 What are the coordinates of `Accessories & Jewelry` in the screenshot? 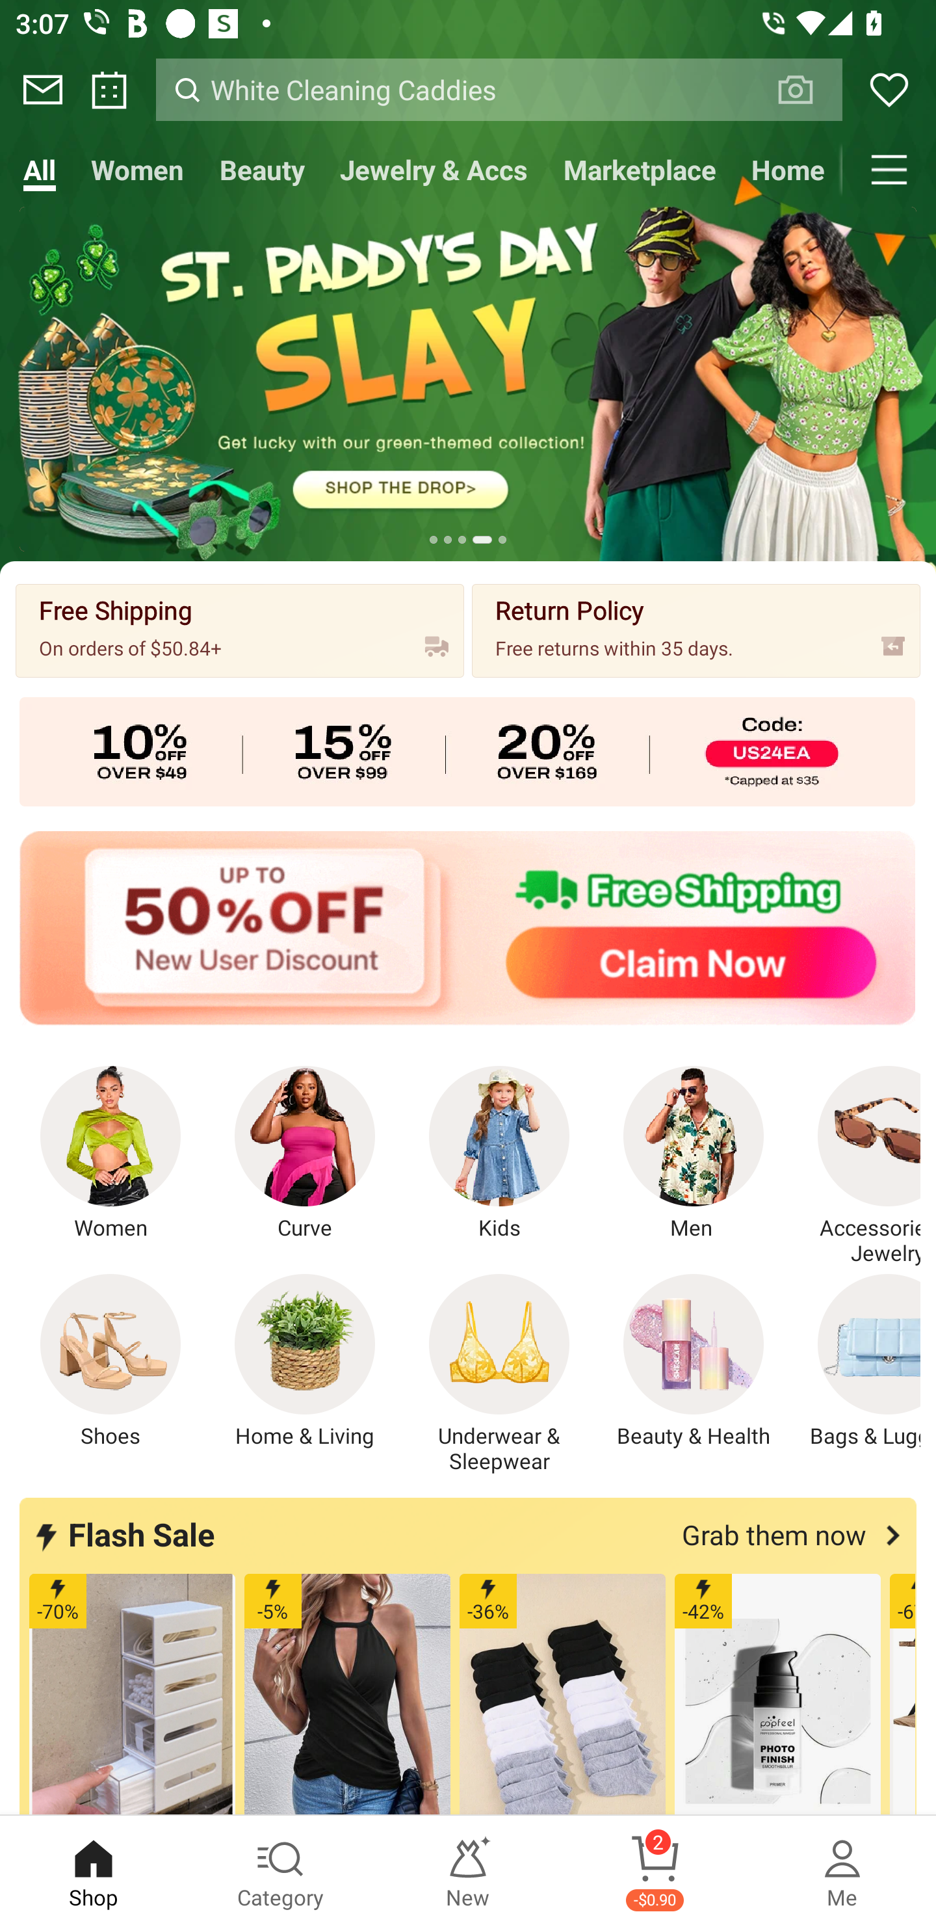 It's located at (856, 1166).